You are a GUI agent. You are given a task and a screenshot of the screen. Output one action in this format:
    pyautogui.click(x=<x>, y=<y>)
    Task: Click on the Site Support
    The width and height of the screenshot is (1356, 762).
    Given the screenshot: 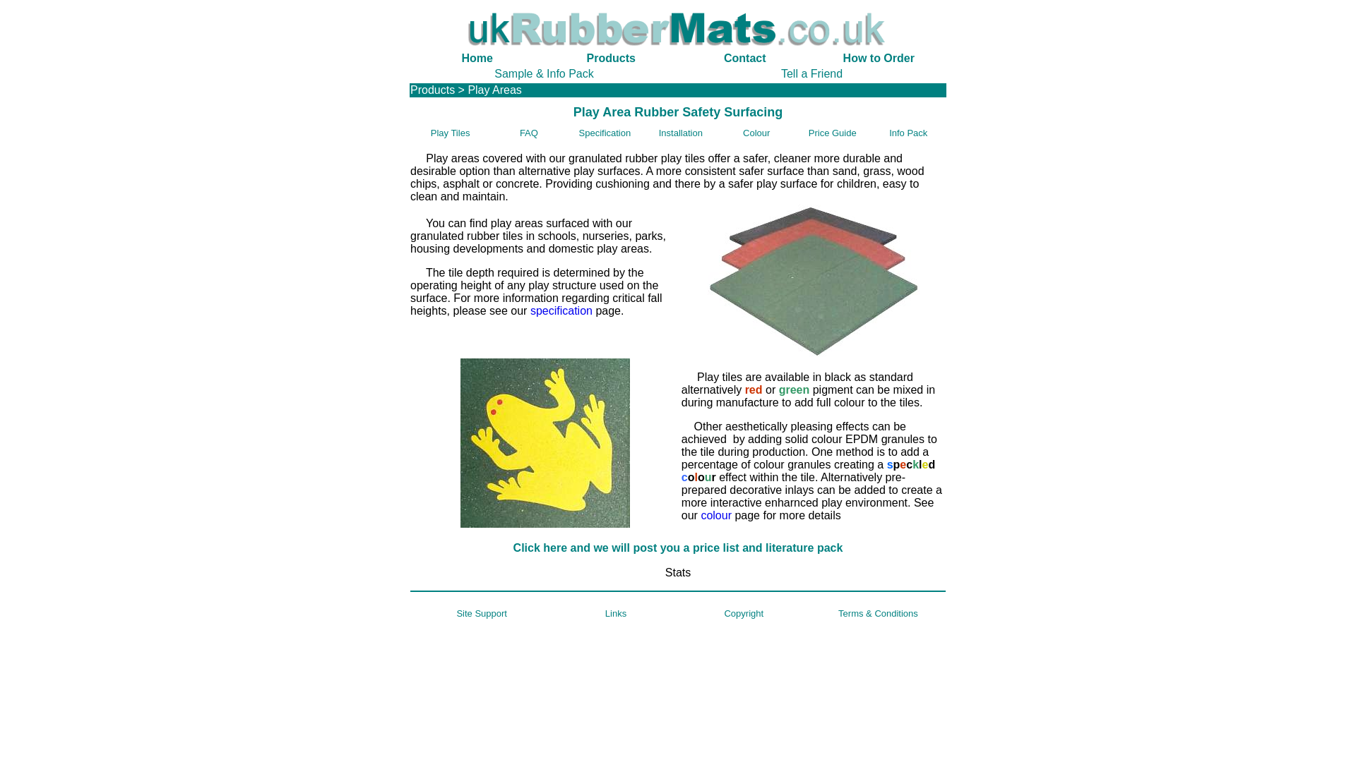 What is the action you would take?
    pyautogui.click(x=482, y=612)
    